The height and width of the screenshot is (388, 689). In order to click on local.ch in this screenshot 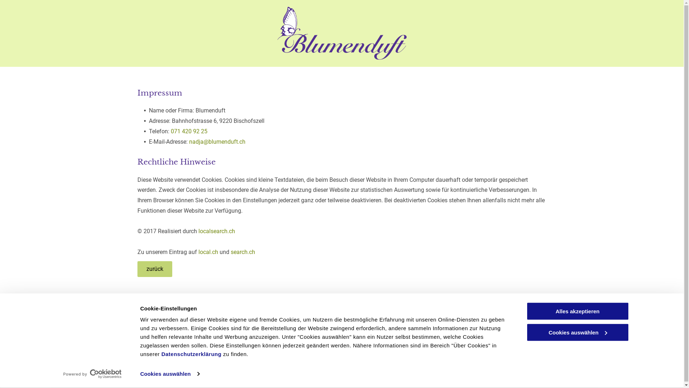, I will do `click(208, 252)`.